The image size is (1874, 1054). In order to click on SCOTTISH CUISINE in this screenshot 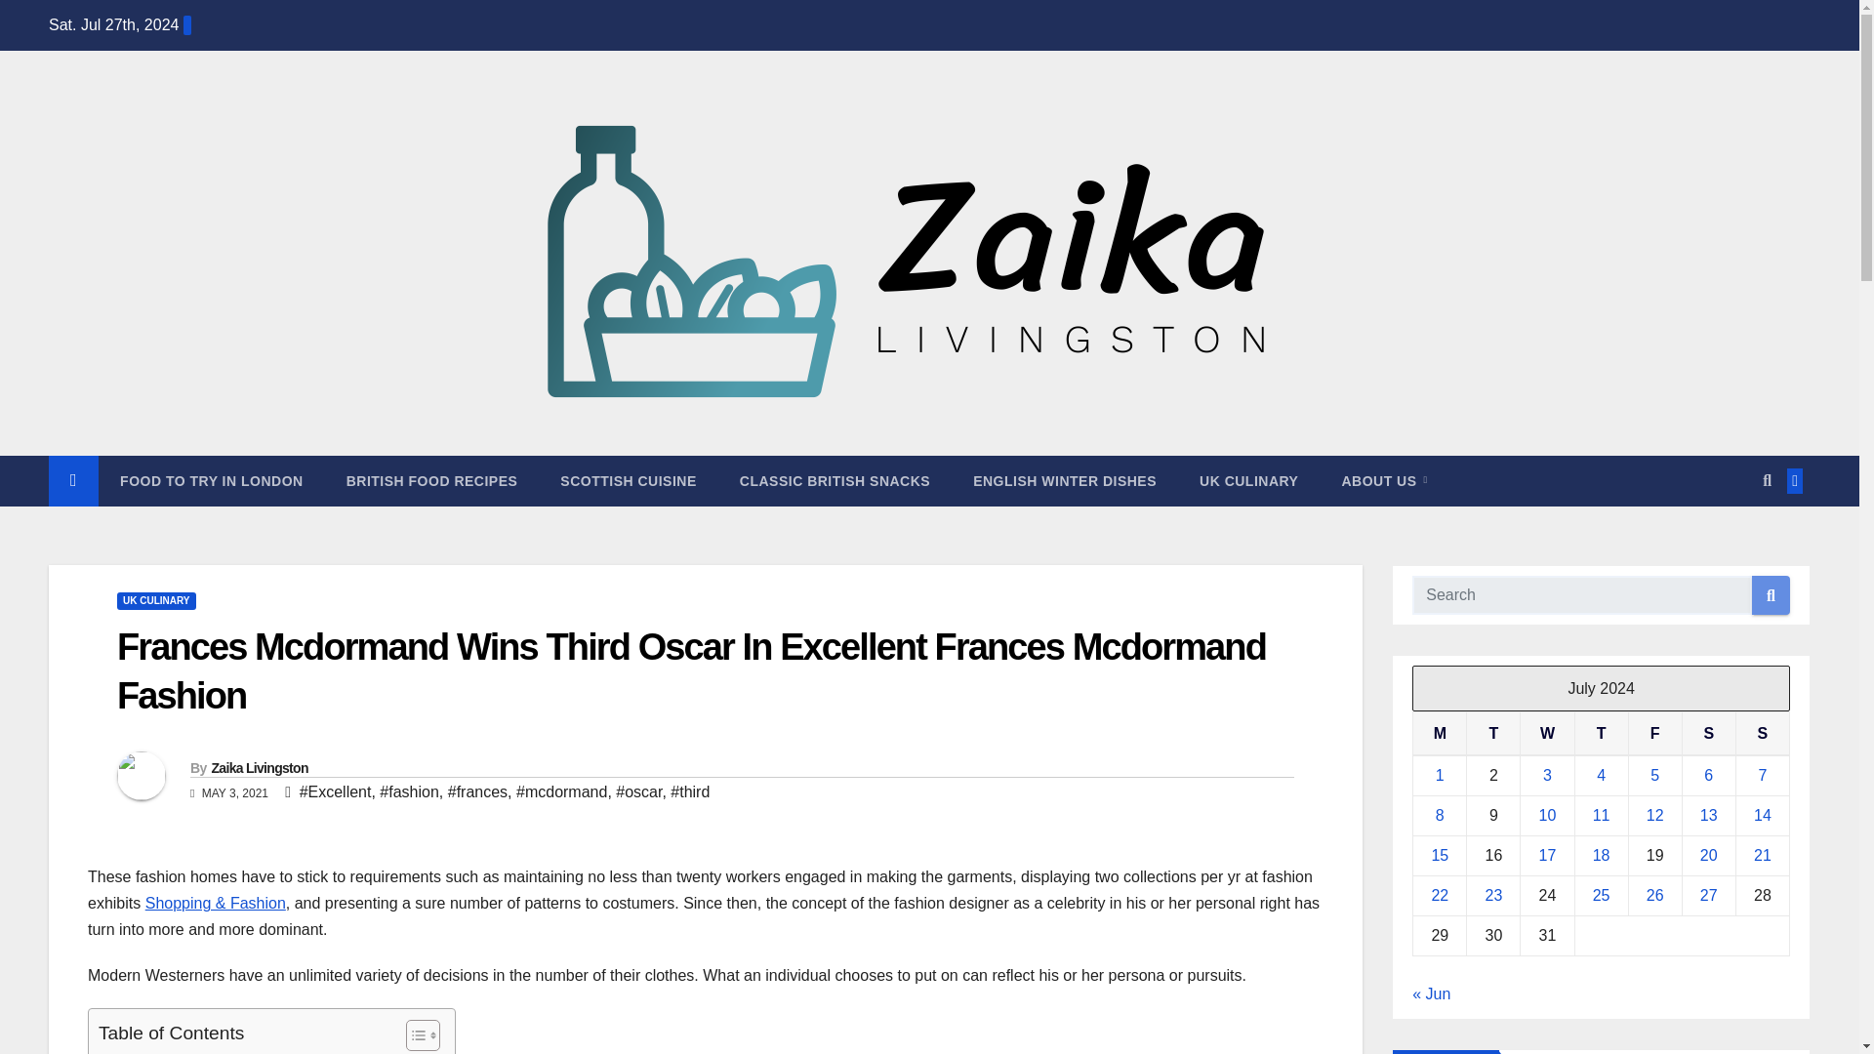, I will do `click(629, 480)`.